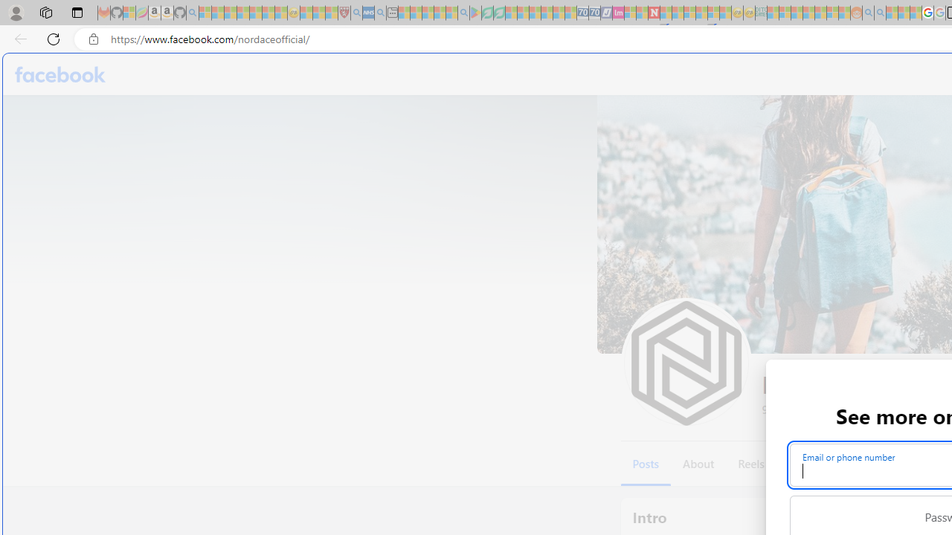 This screenshot has width=952, height=535. I want to click on DITOGAMES AG Imprint - Sleeping, so click(761, 13).